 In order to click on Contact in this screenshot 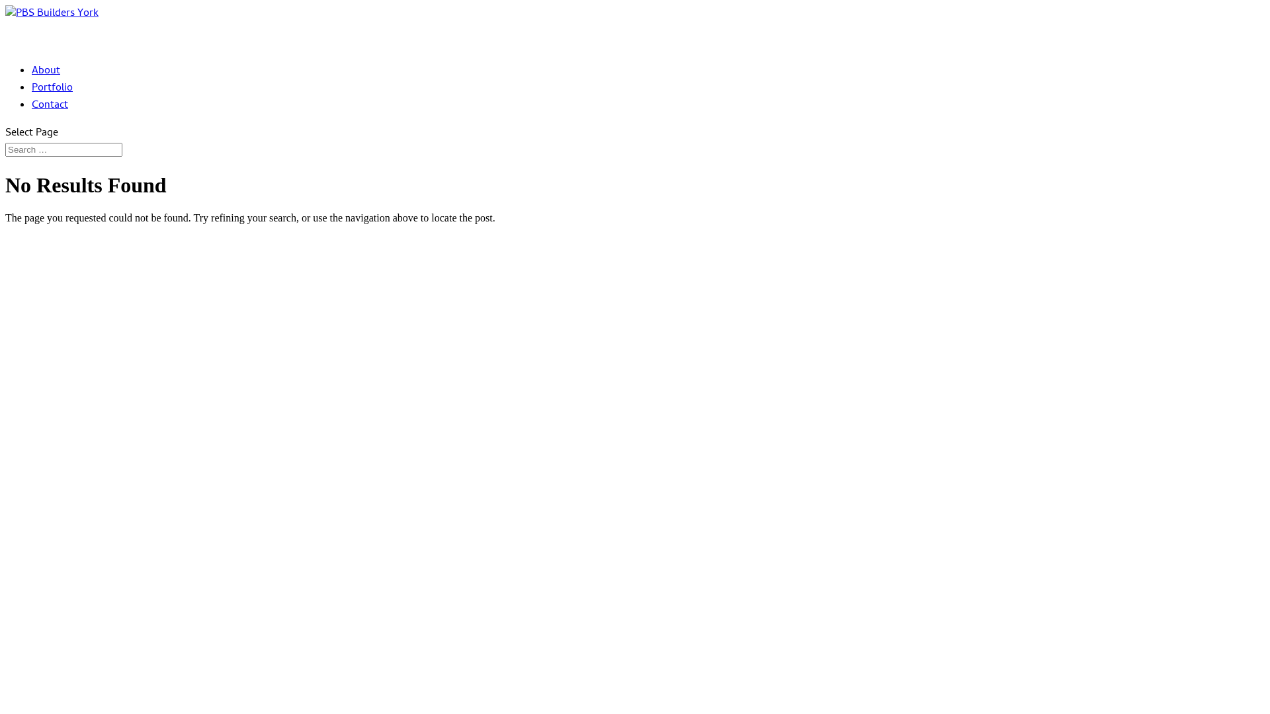, I will do `click(50, 120)`.